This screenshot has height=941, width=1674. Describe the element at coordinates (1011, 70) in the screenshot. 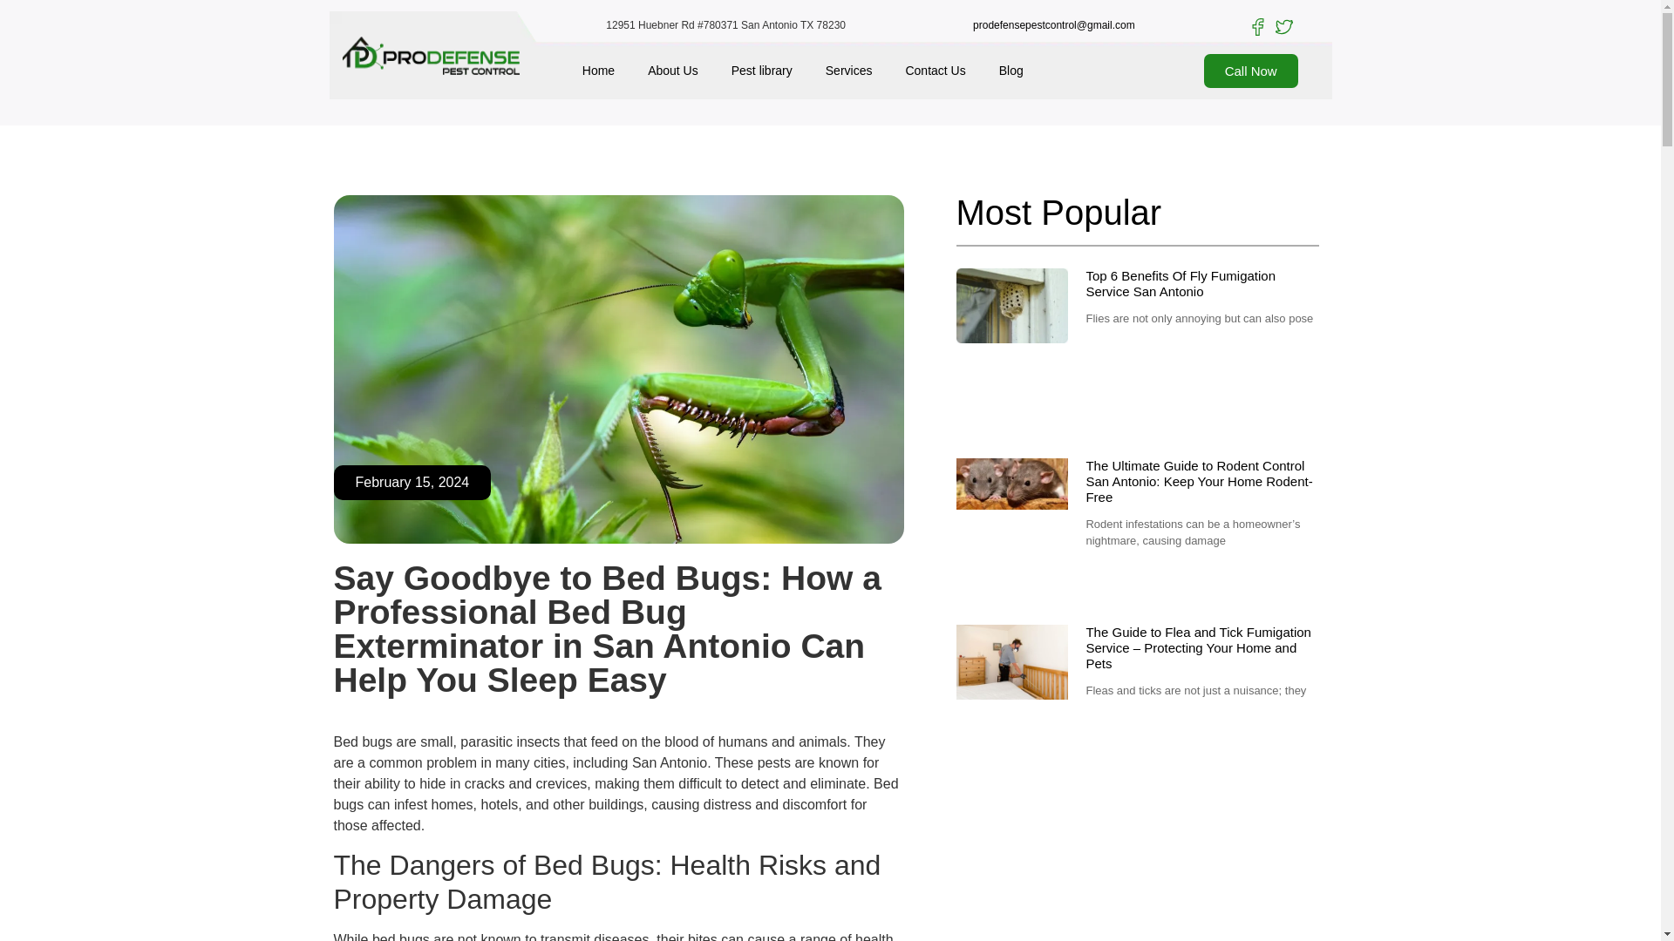

I see `Blog` at that location.